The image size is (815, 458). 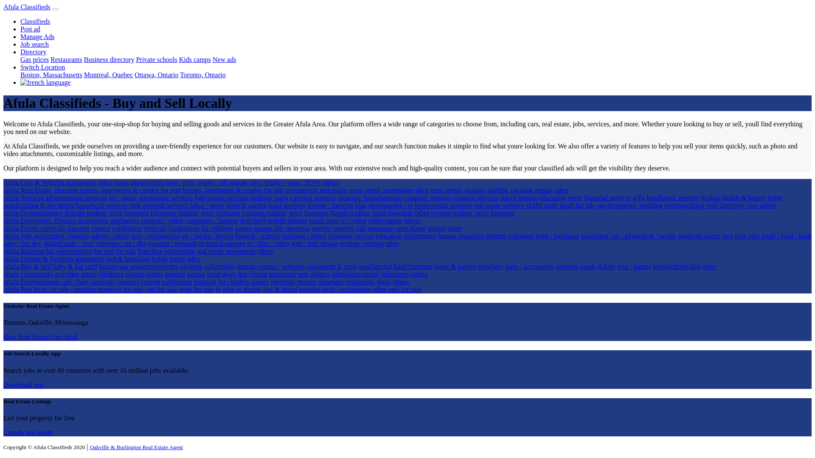 What do you see at coordinates (121, 182) in the screenshot?
I see `boats` at bounding box center [121, 182].